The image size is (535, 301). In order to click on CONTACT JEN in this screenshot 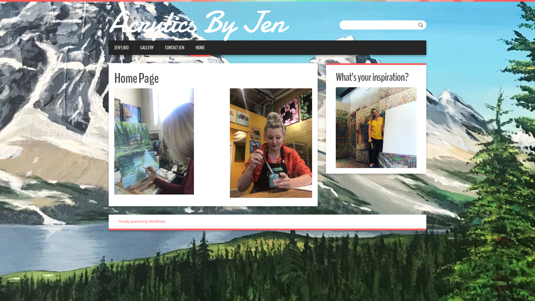, I will do `click(174, 48)`.